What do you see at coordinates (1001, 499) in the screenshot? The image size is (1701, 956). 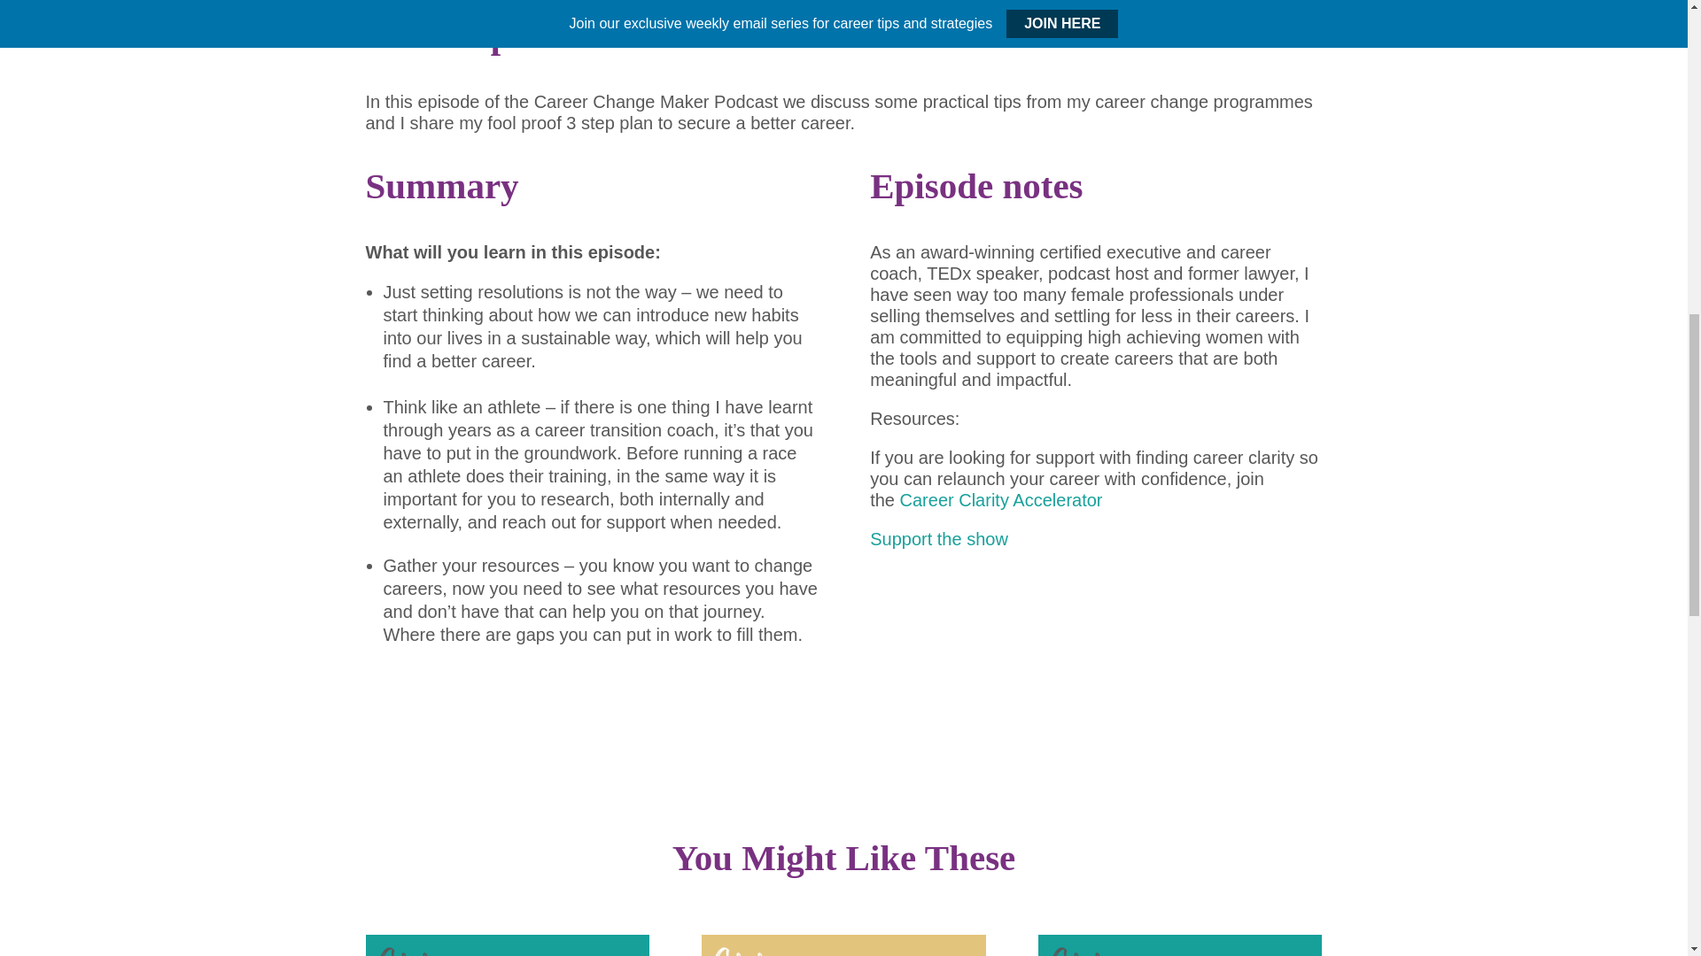 I see `Career Clarity Accelerator` at bounding box center [1001, 499].